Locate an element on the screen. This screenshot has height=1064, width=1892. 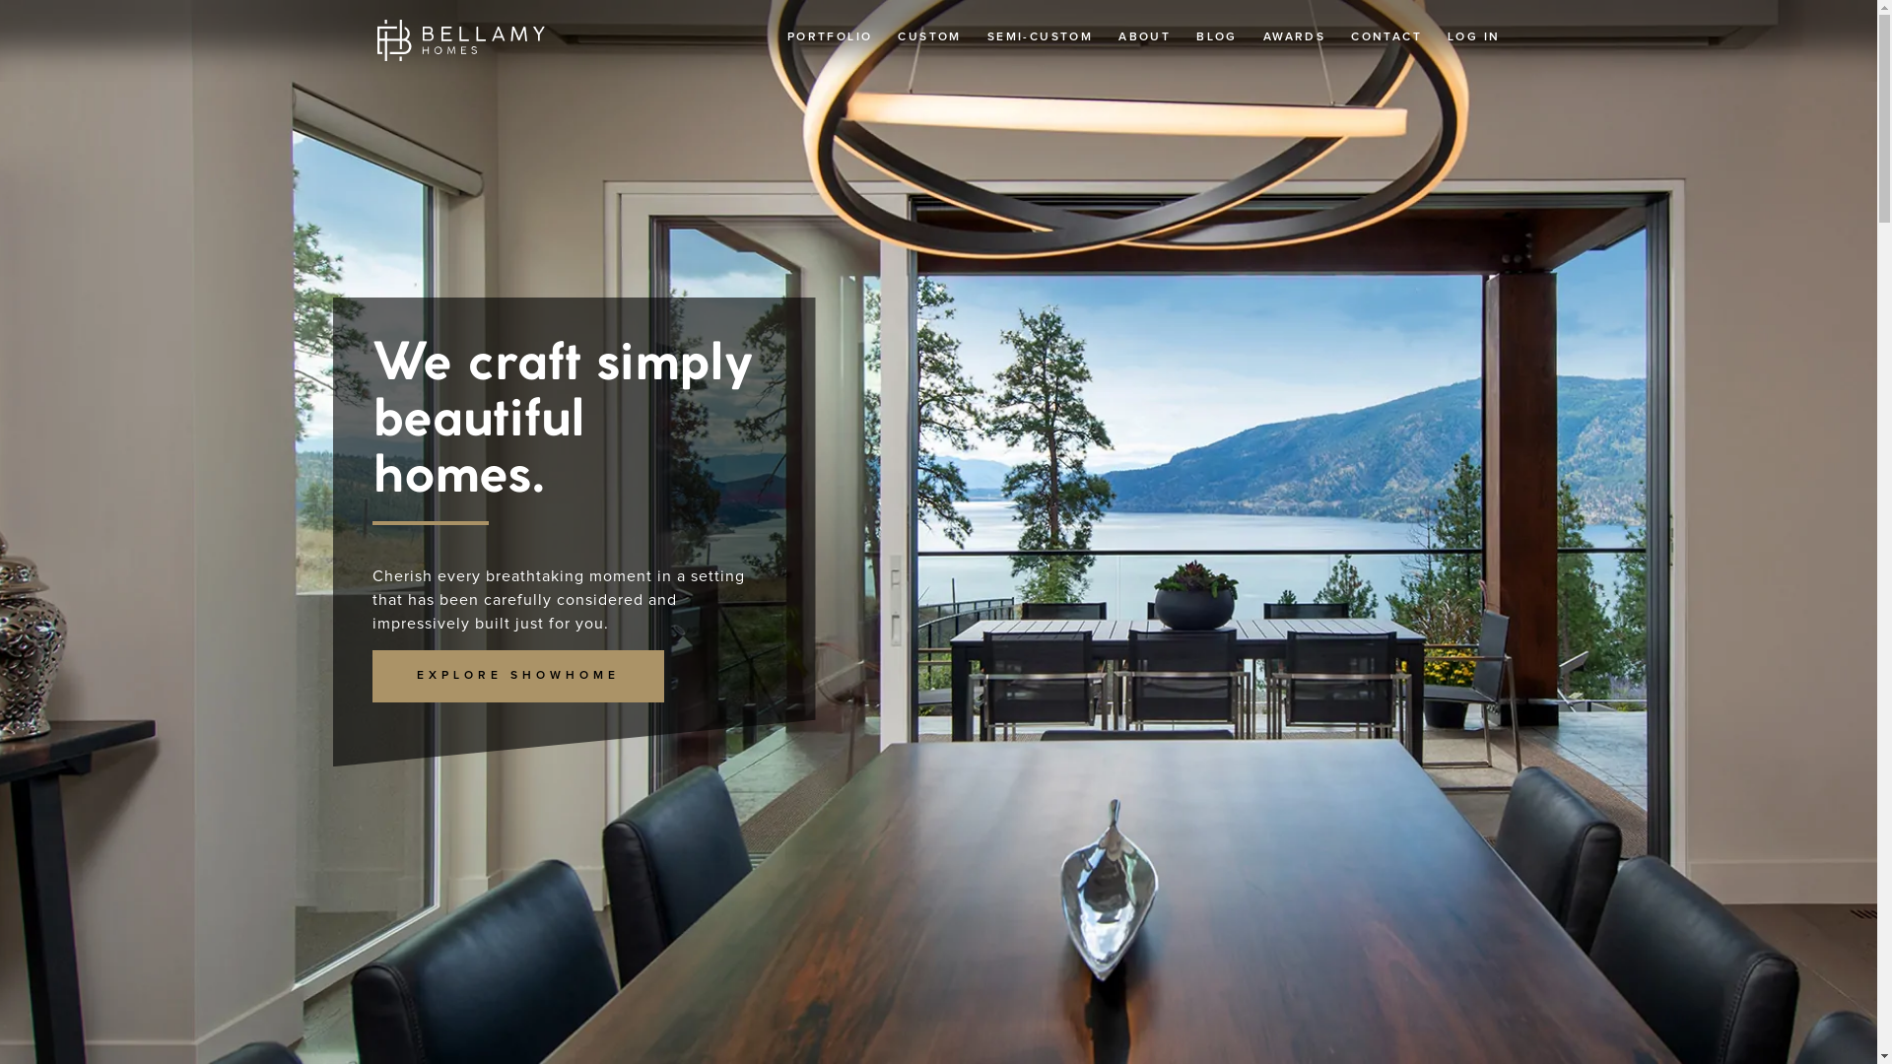
PORTFOLIO is located at coordinates (830, 37).